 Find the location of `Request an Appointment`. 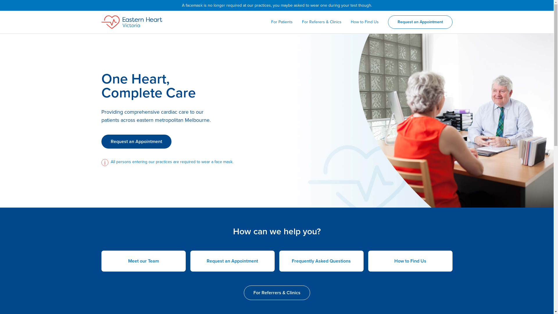

Request an Appointment is located at coordinates (420, 22).